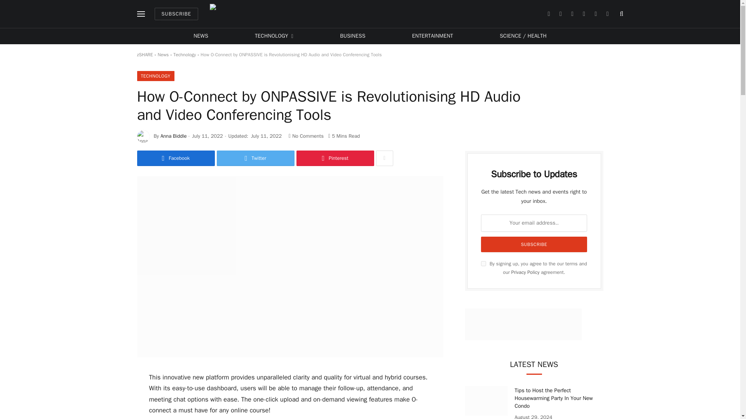 The height and width of the screenshot is (419, 746). What do you see at coordinates (155, 76) in the screenshot?
I see `TECHNOLOGY` at bounding box center [155, 76].